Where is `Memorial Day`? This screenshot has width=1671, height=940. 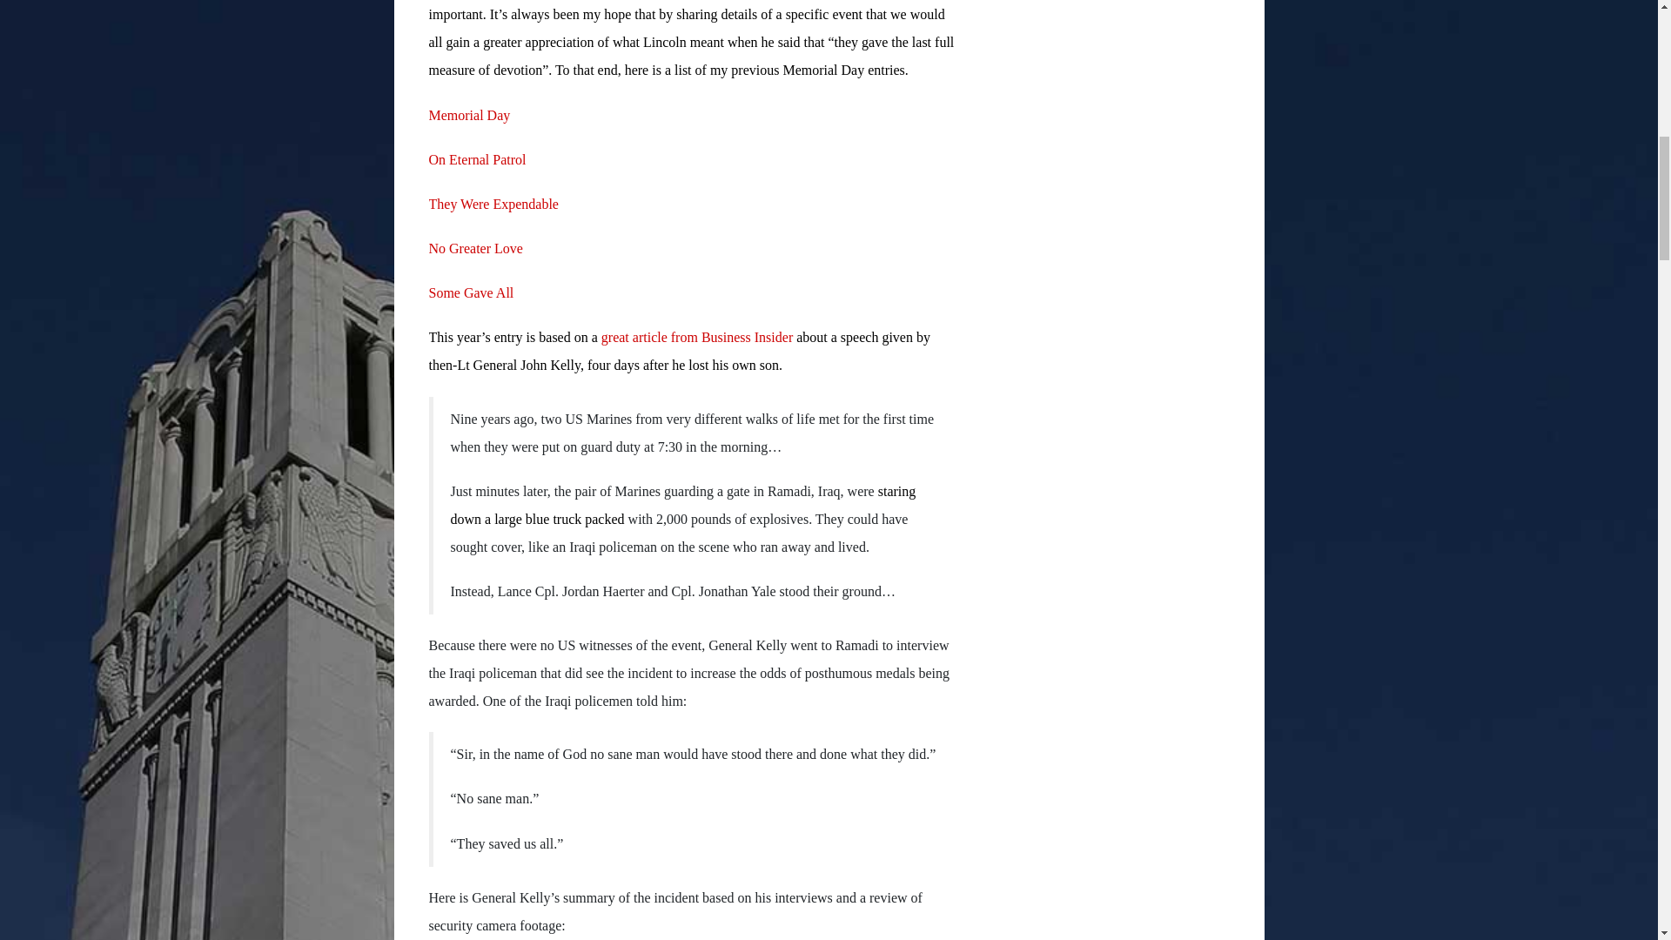
Memorial Day is located at coordinates (468, 115).